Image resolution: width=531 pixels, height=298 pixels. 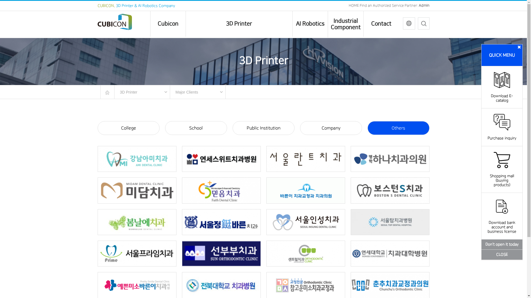 I want to click on HOME, so click(x=353, y=6).